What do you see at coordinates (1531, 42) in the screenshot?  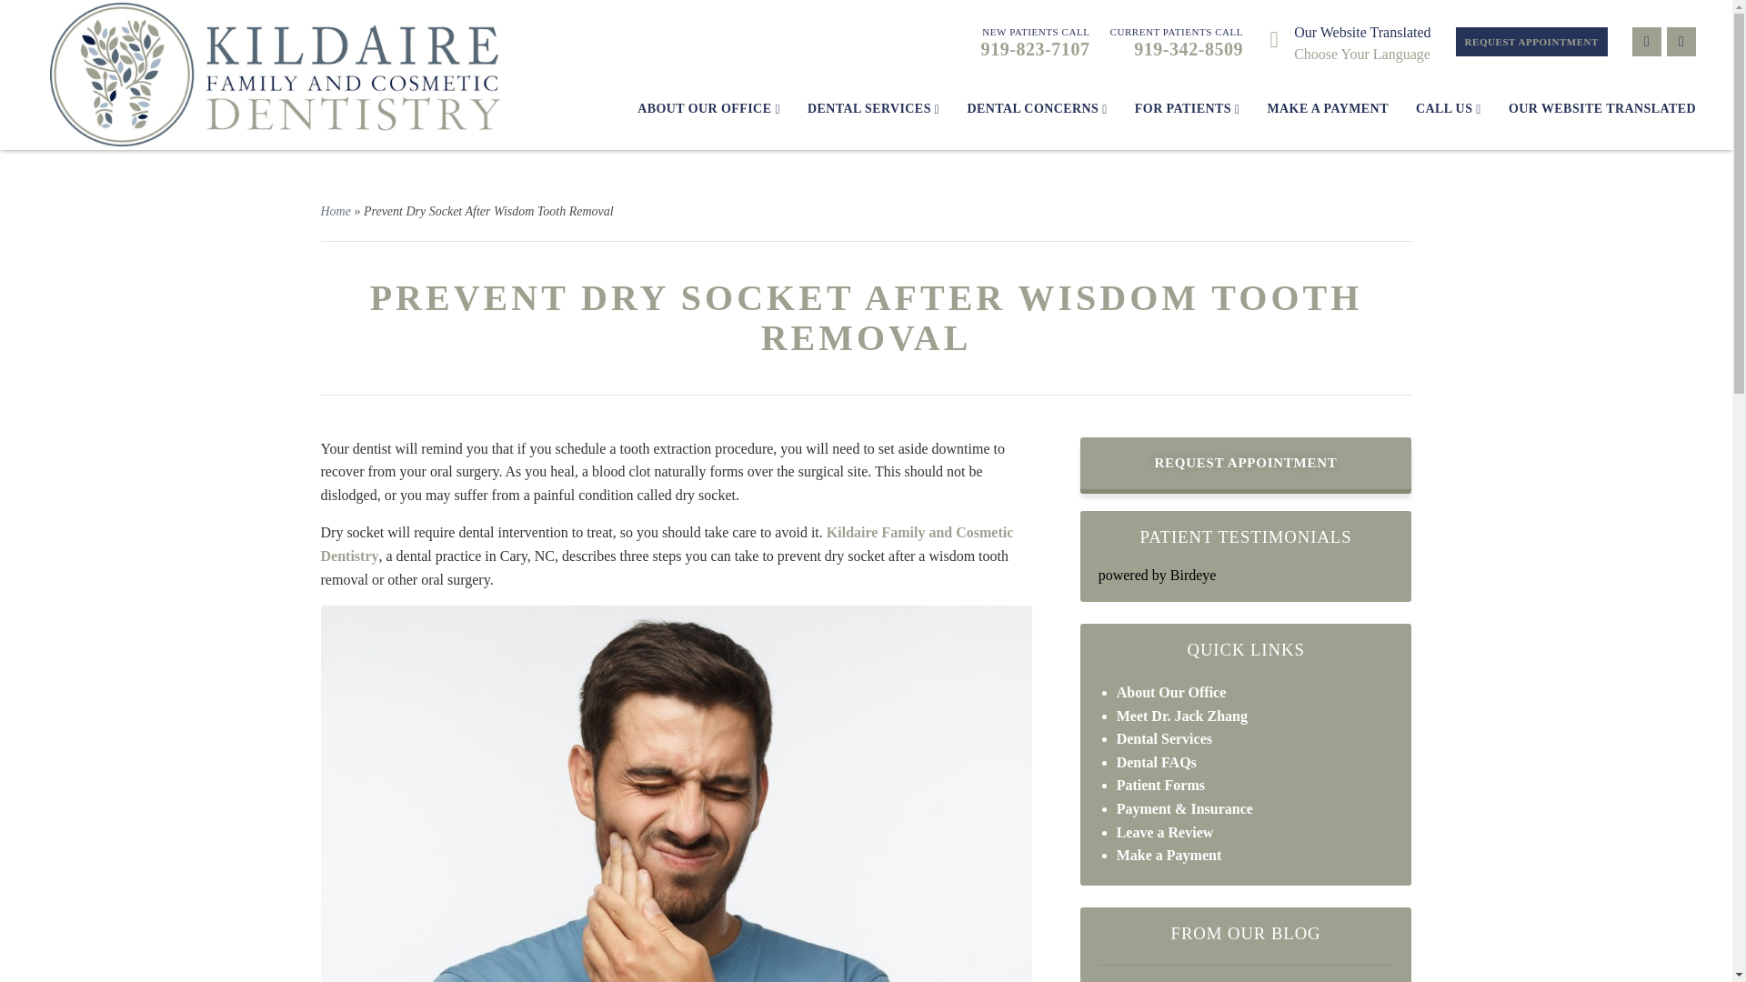 I see `REQUEST APPOINTMENT` at bounding box center [1531, 42].